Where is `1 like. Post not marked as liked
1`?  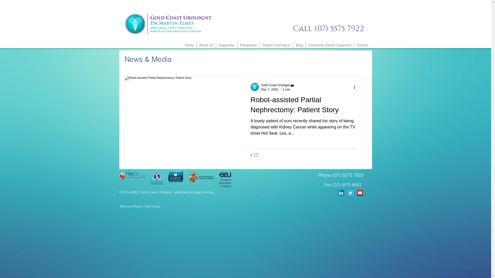
1 like. Post not marked as liked
1 is located at coordinates (254, 155).